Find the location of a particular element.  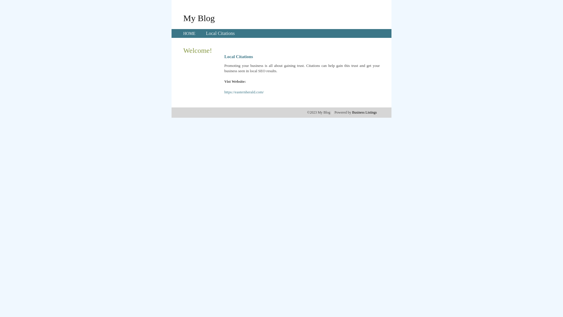

Business Listings is located at coordinates (364, 112).